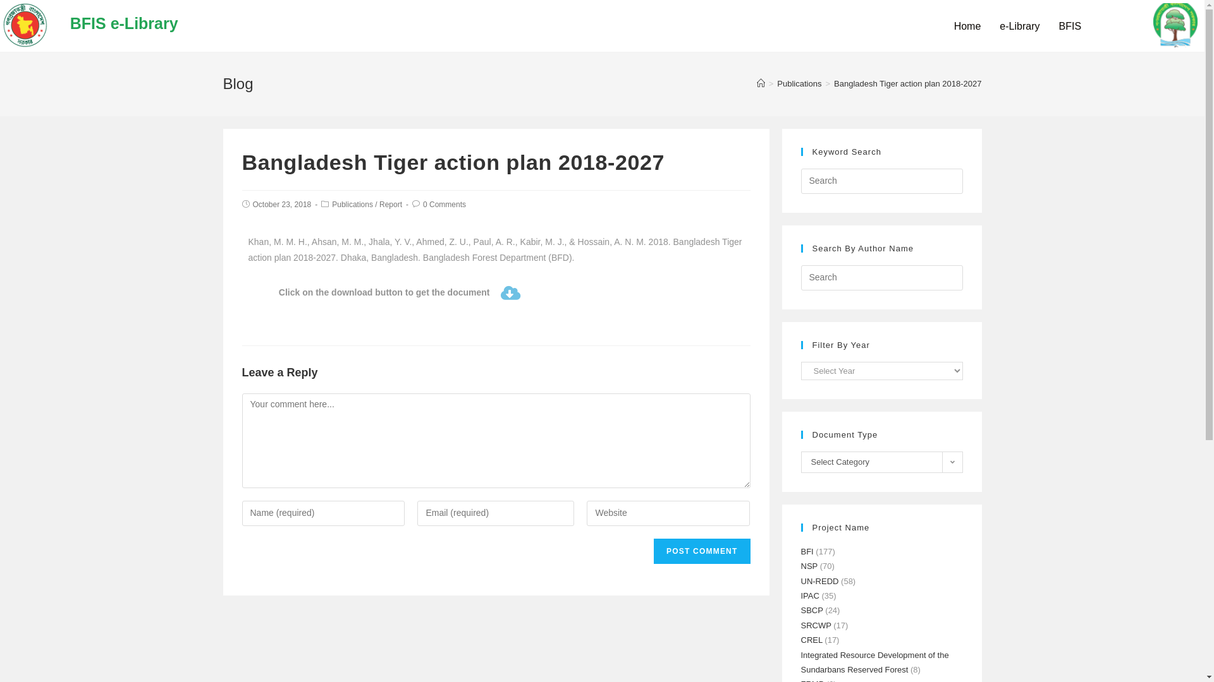 The height and width of the screenshot is (682, 1214). What do you see at coordinates (1070, 27) in the screenshot?
I see `BFIS` at bounding box center [1070, 27].